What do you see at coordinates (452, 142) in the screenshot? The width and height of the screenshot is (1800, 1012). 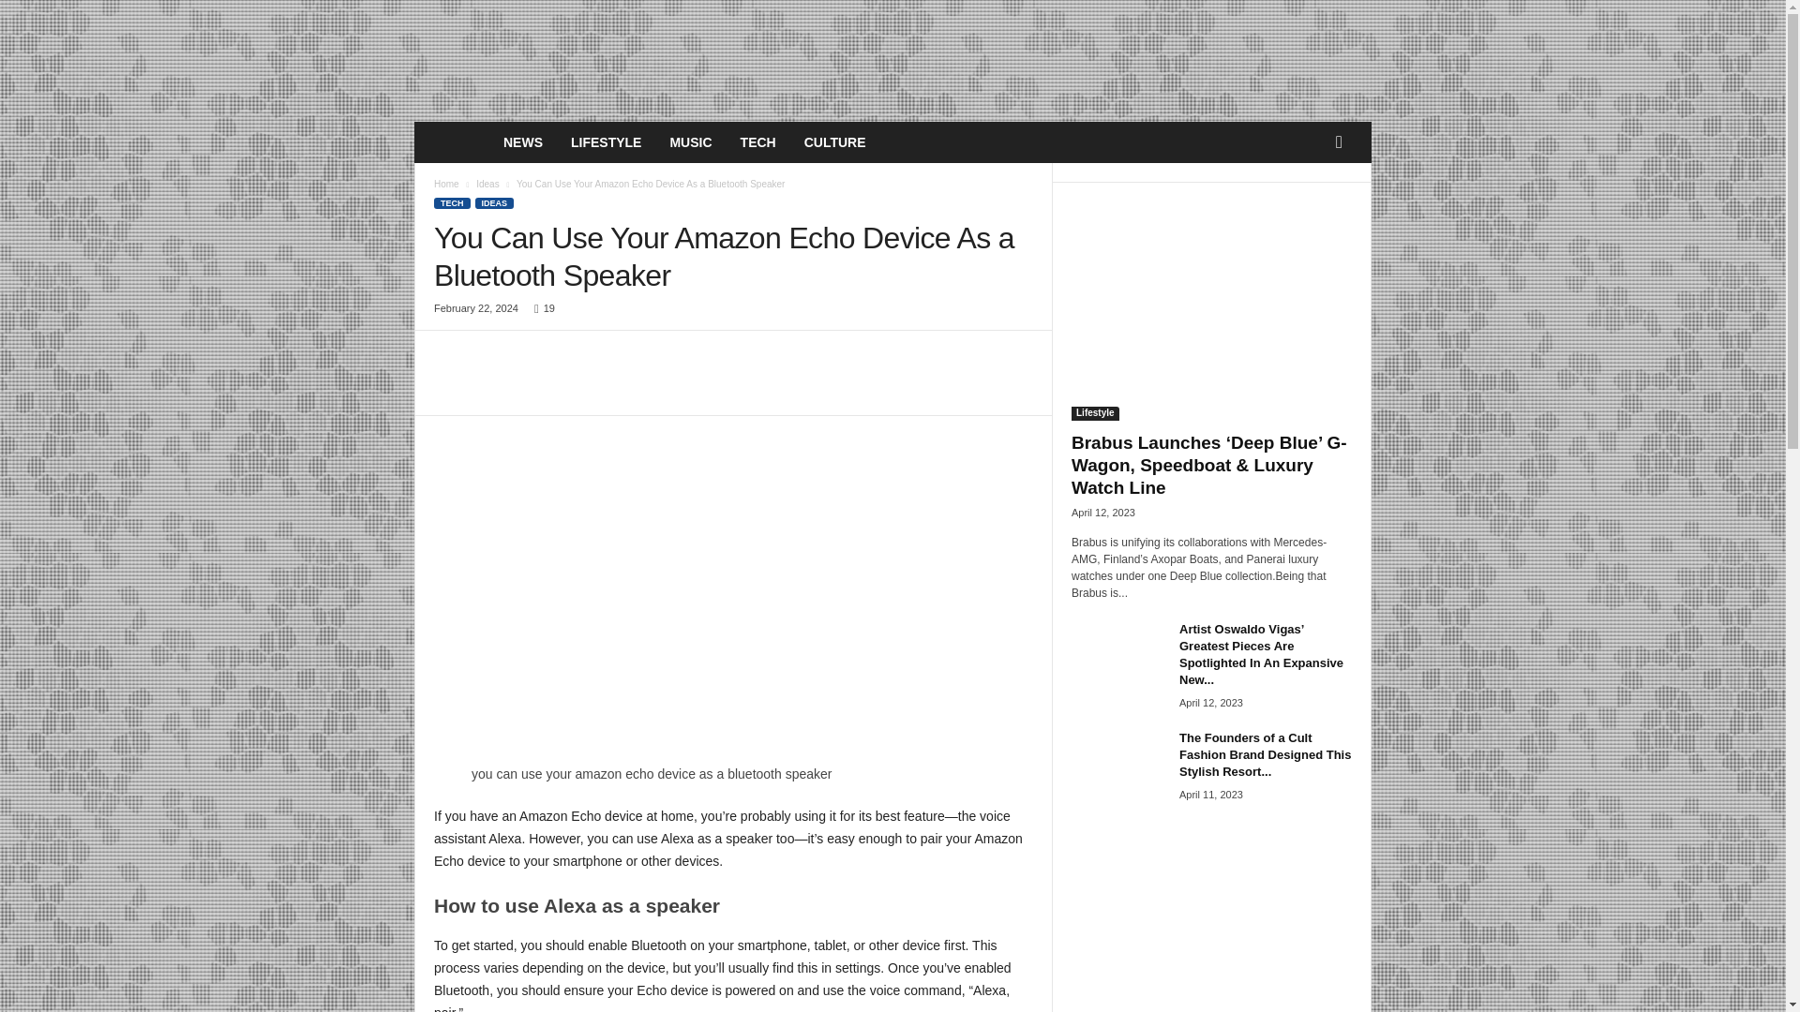 I see `Utter Buzz!!!` at bounding box center [452, 142].